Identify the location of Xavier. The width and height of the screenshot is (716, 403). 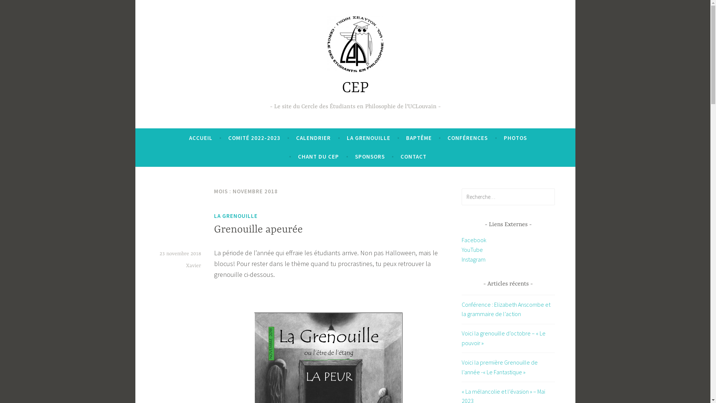
(193, 266).